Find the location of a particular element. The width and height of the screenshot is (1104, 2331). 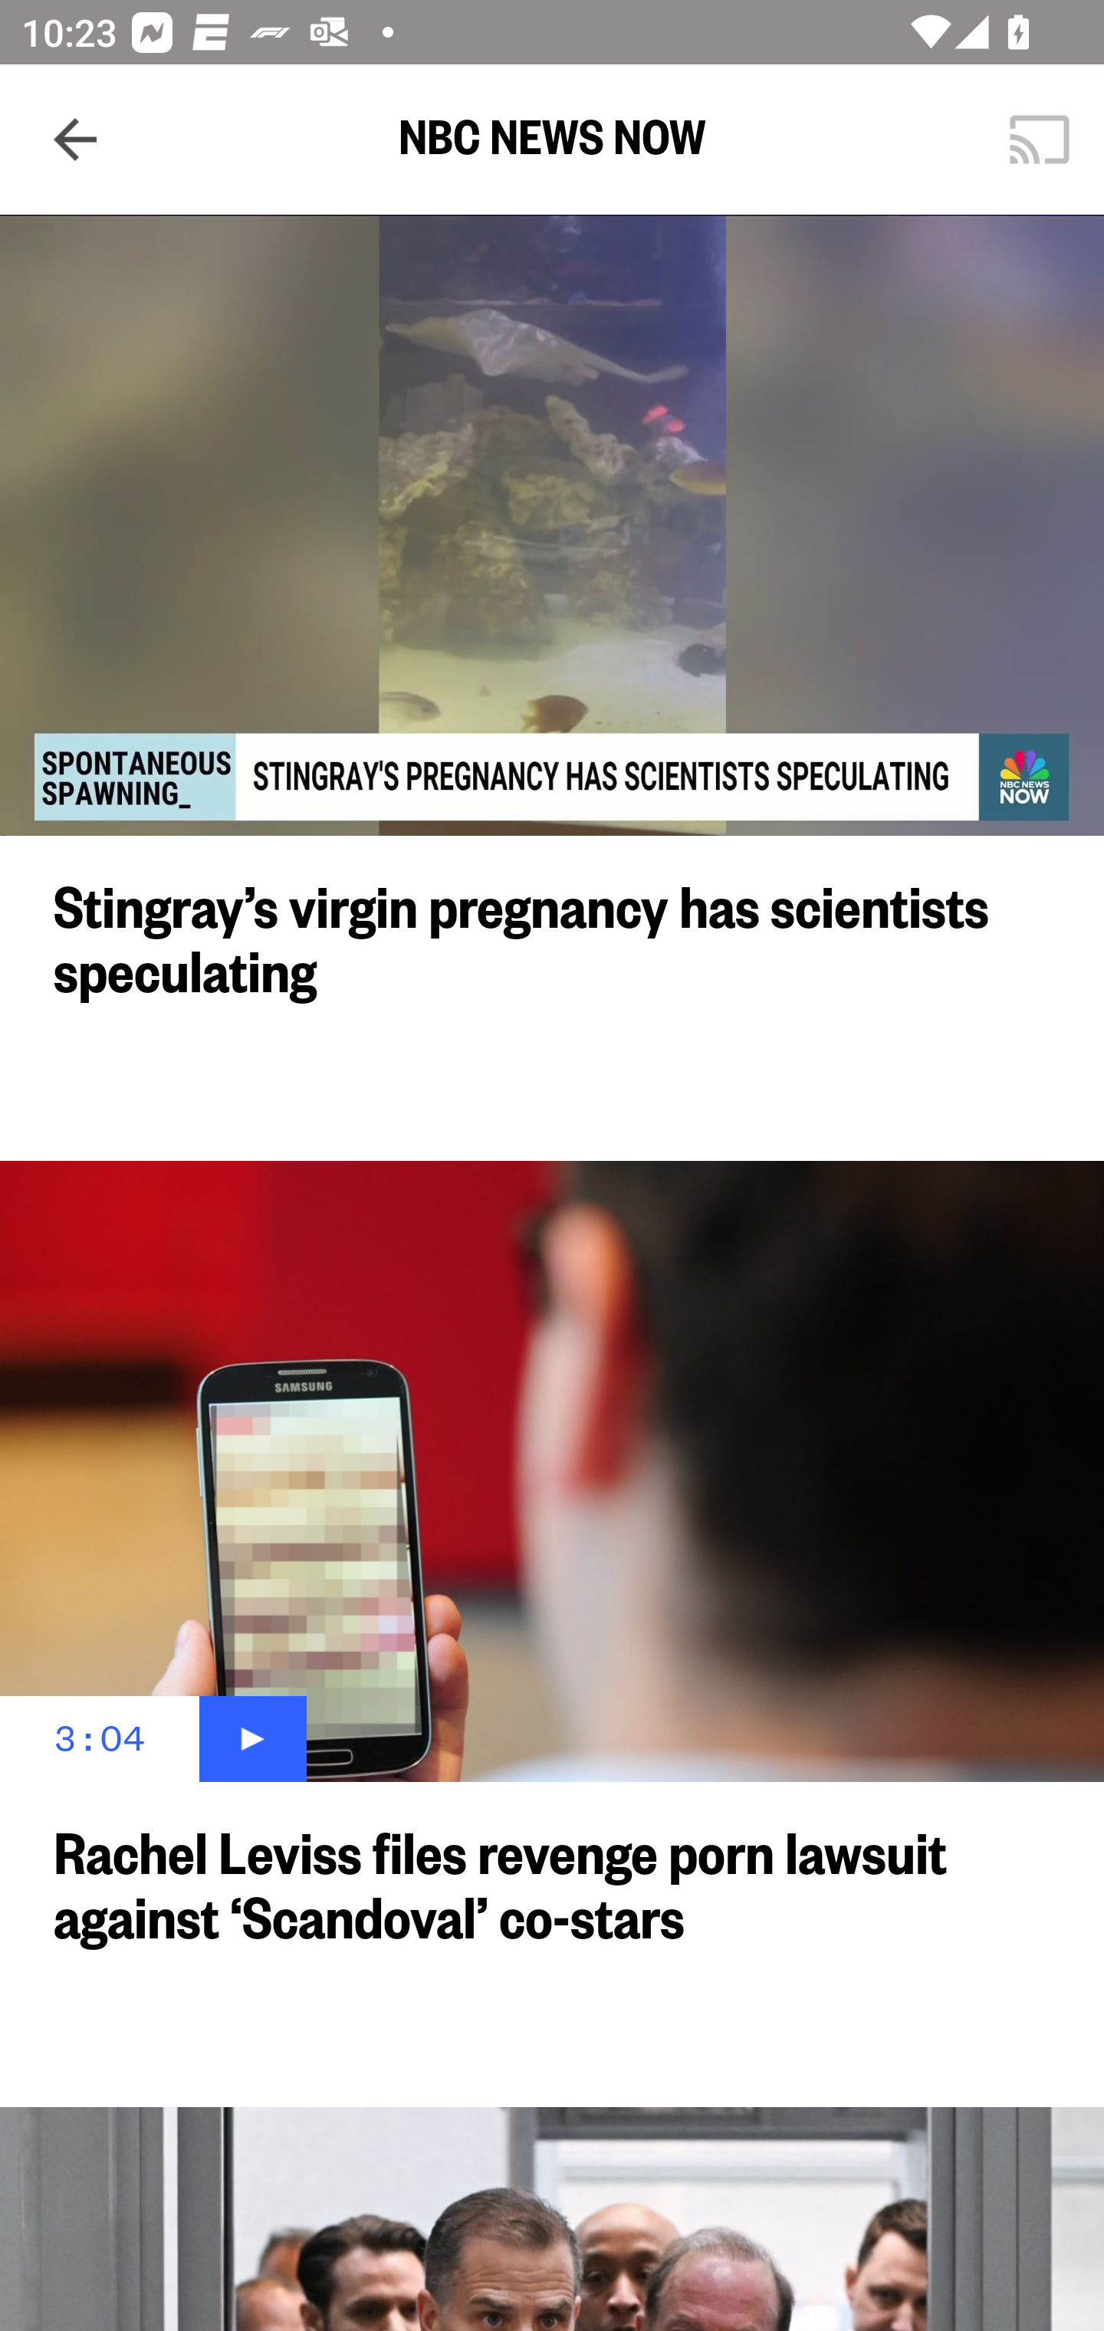

Navigate up is located at coordinates (75, 140).